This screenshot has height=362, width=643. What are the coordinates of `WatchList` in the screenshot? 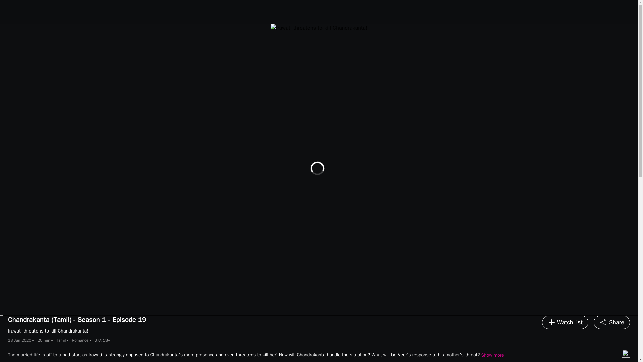 It's located at (565, 322).